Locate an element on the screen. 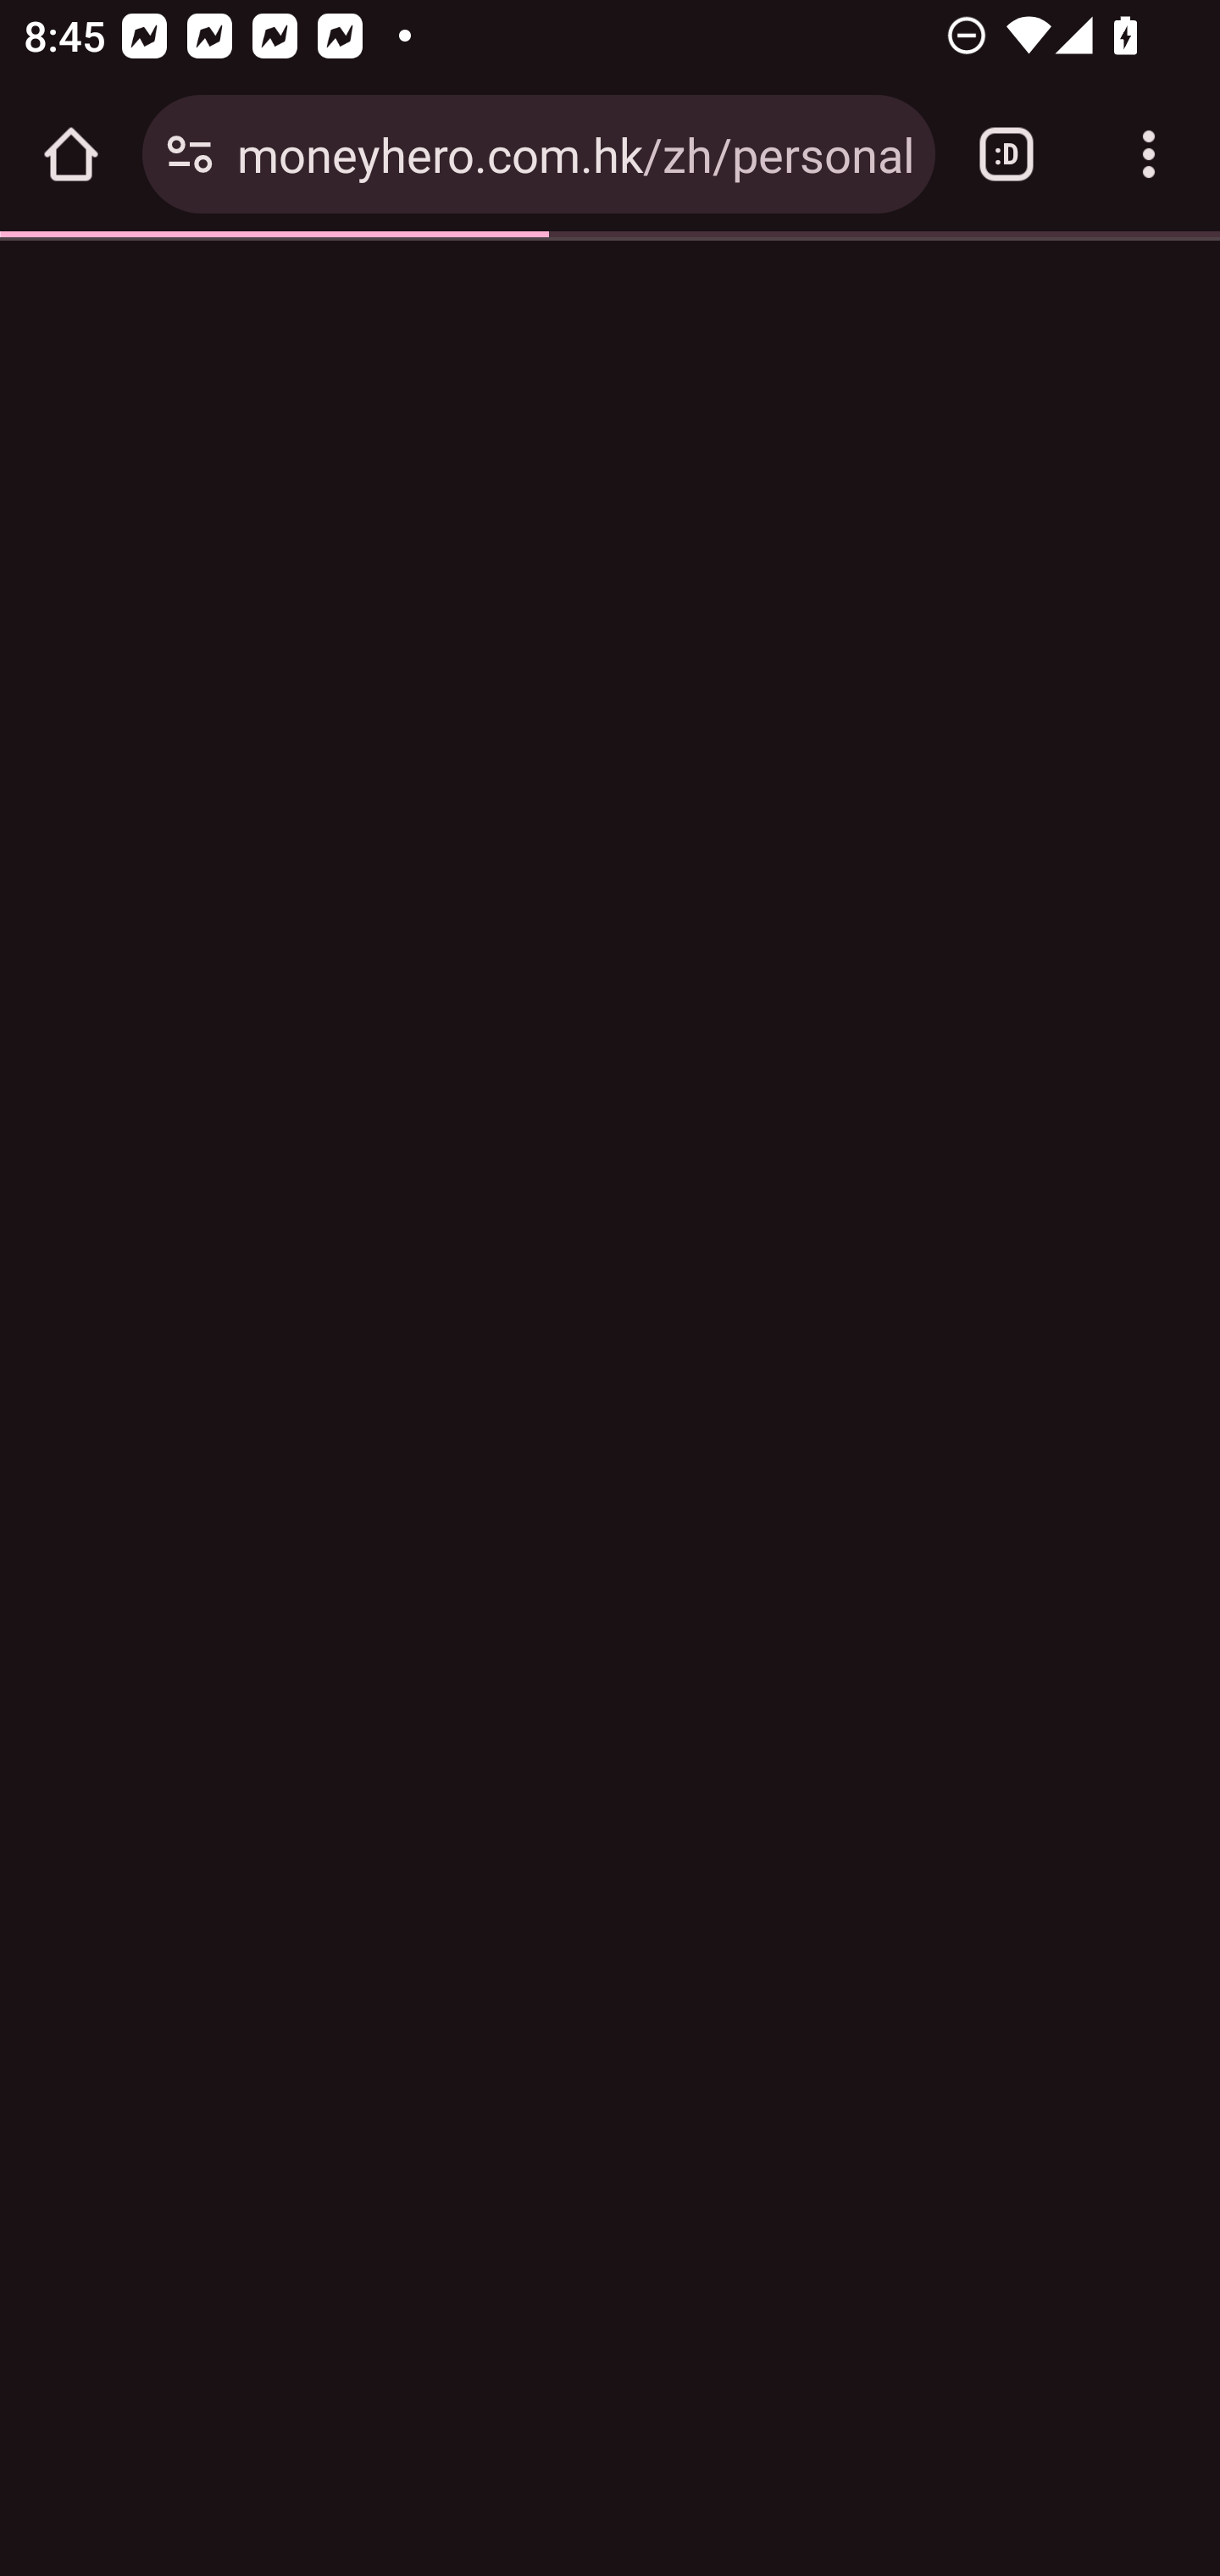 This screenshot has width=1220, height=2576. Switch or close tabs is located at coordinates (1006, 154).